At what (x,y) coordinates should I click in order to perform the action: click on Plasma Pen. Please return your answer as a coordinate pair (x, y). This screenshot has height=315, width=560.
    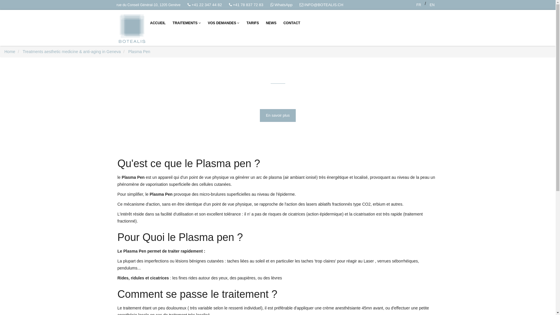
    Looking at the image, I should click on (139, 52).